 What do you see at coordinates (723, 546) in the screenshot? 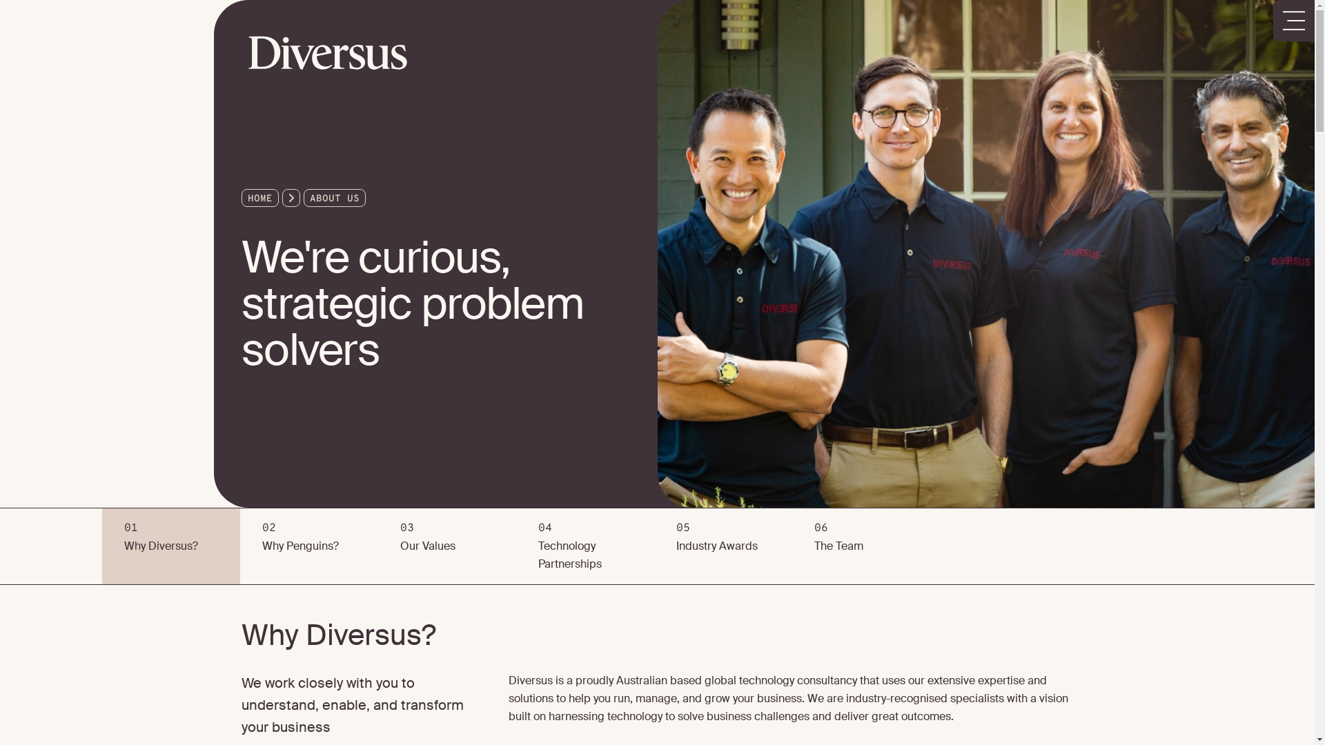
I see `05
Industry Awards` at bounding box center [723, 546].